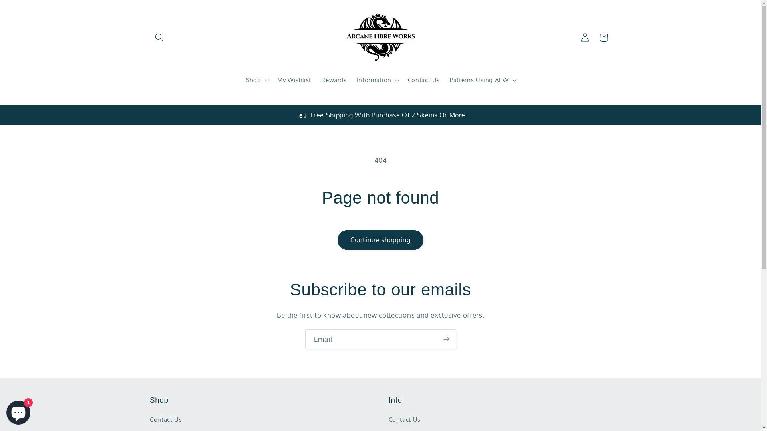  Describe the element at coordinates (166, 421) in the screenshot. I see `Contact Us` at that location.